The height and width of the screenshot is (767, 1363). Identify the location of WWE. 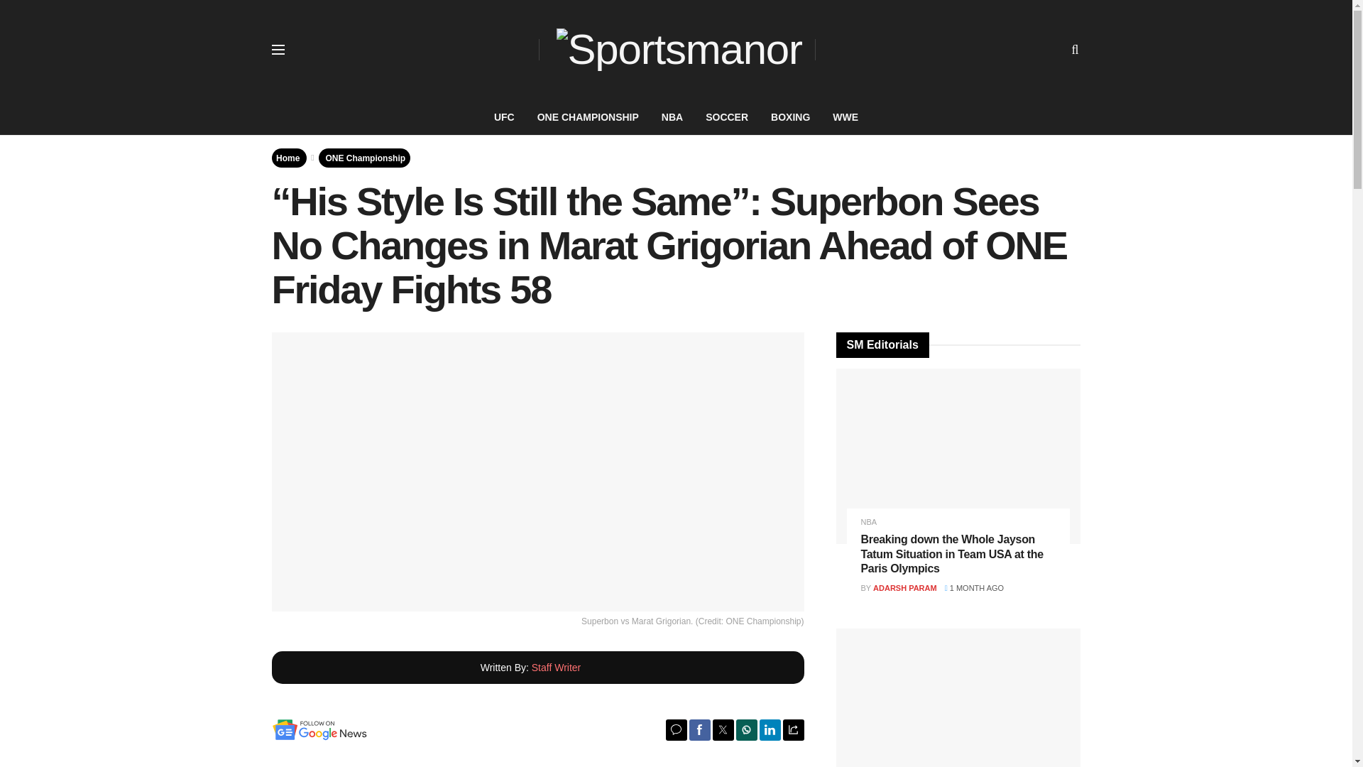
(845, 117).